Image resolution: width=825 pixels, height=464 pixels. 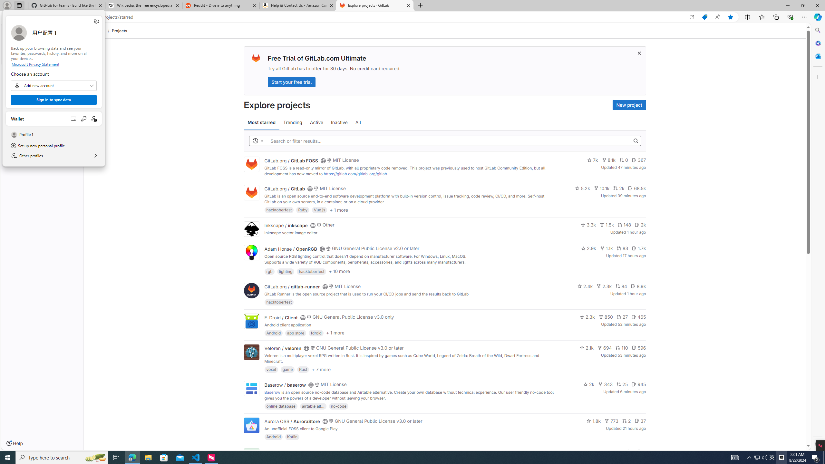 What do you see at coordinates (132, 458) in the screenshot?
I see `Microsoft Edge - 1 running window` at bounding box center [132, 458].